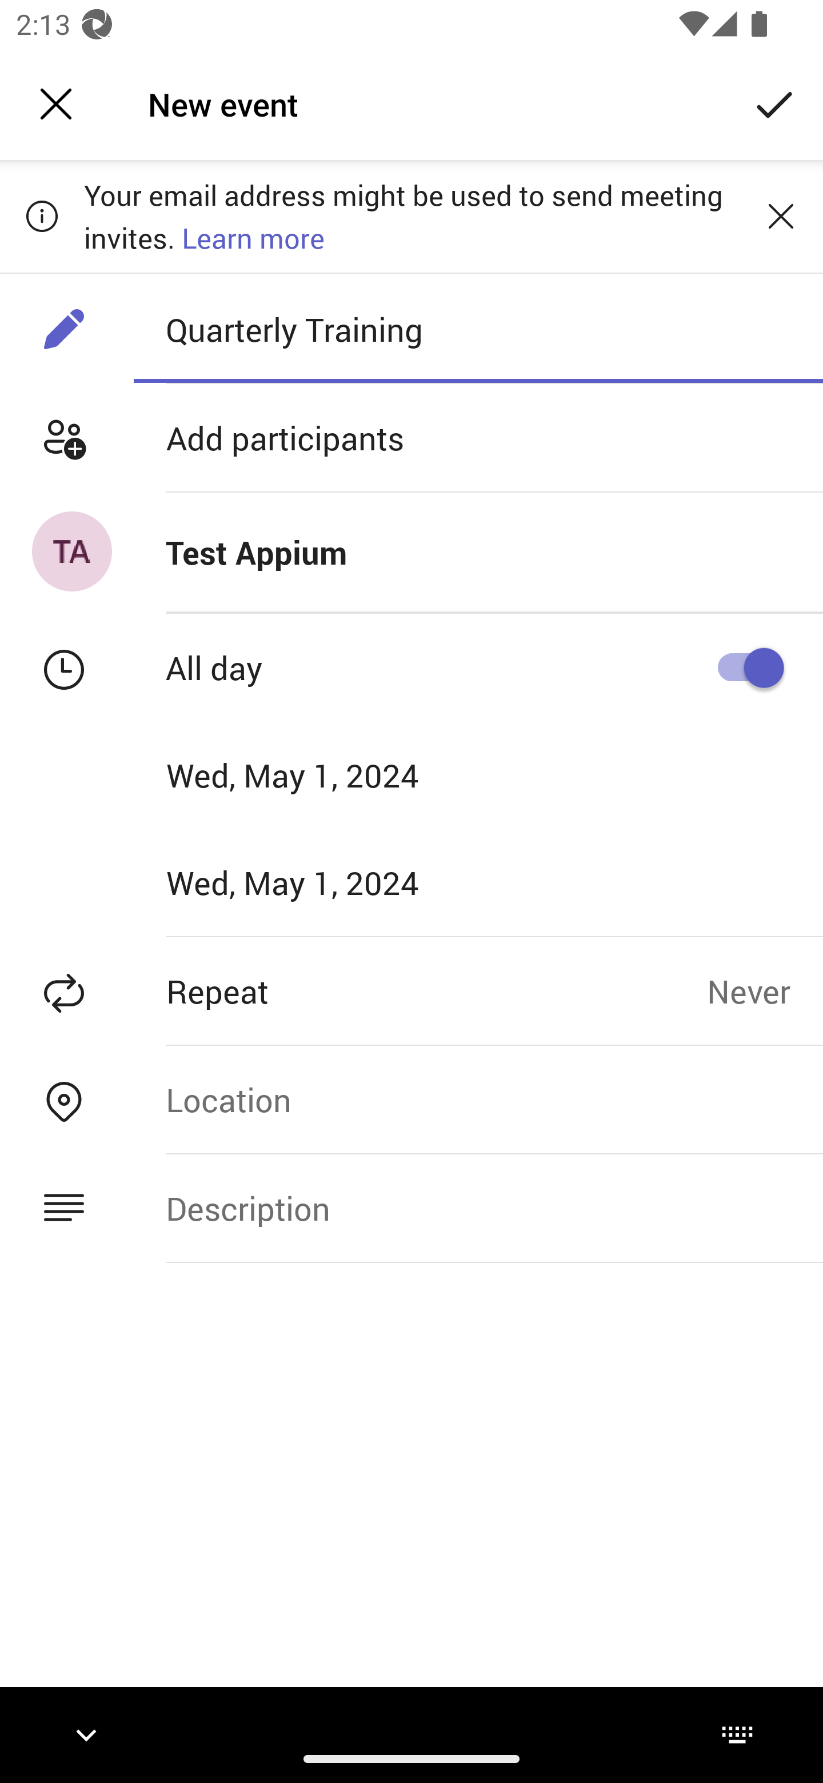  Describe the element at coordinates (353, 991) in the screenshot. I see `Repeat` at that location.